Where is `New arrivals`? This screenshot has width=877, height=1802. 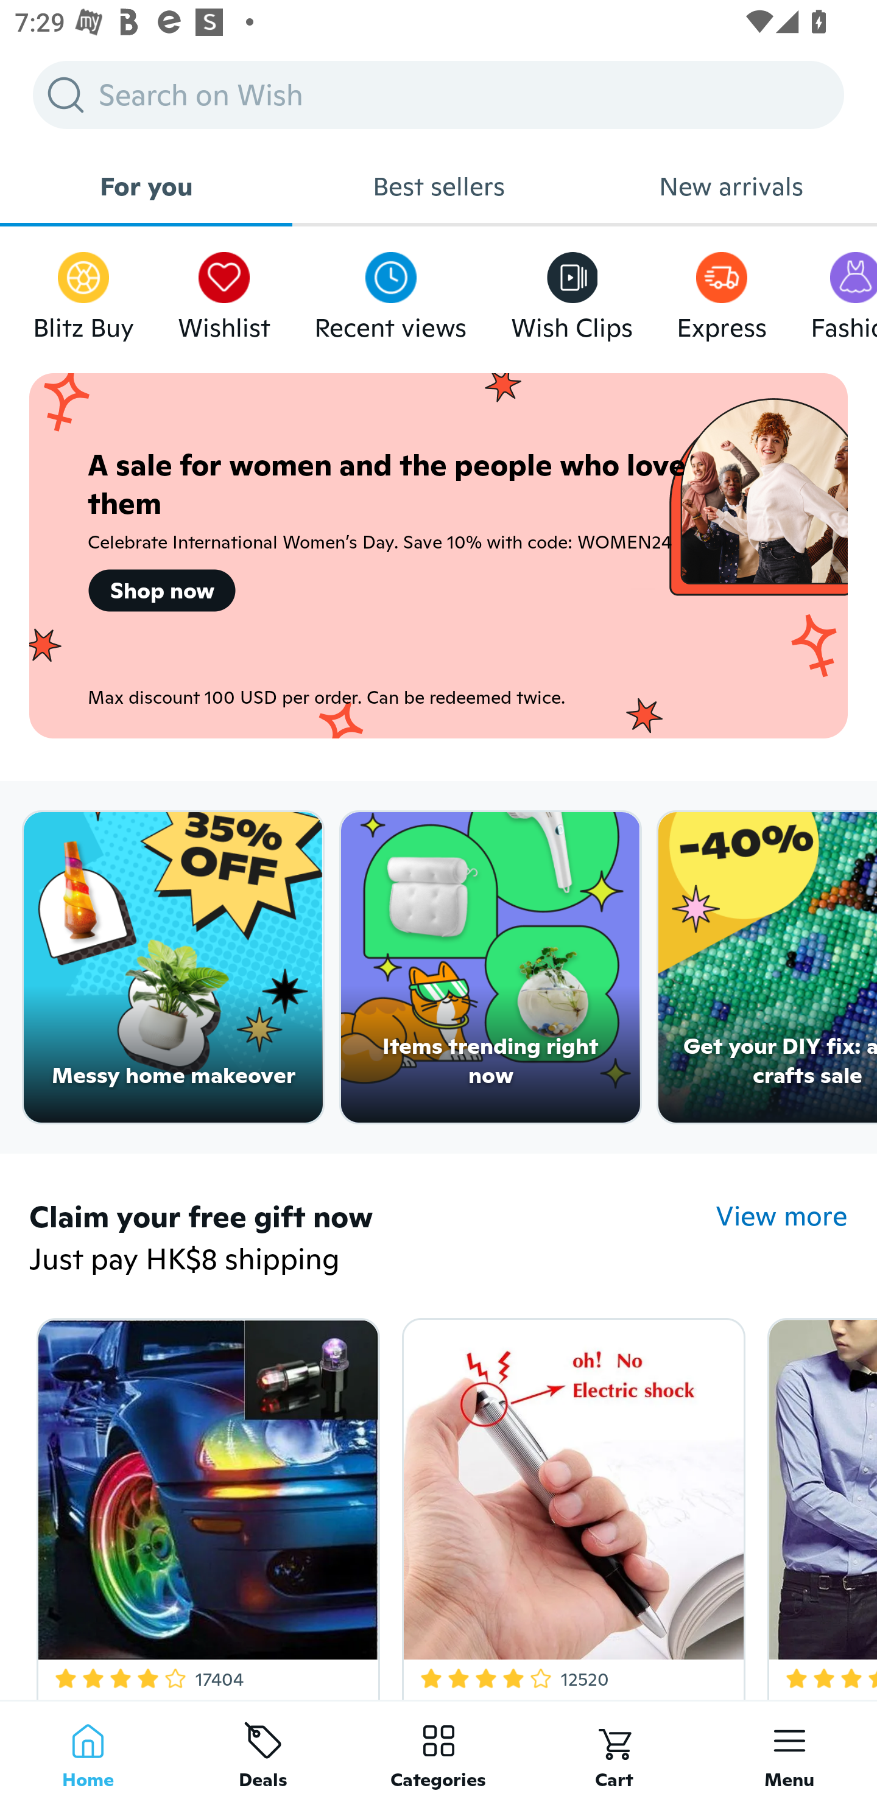 New arrivals is located at coordinates (731, 186).